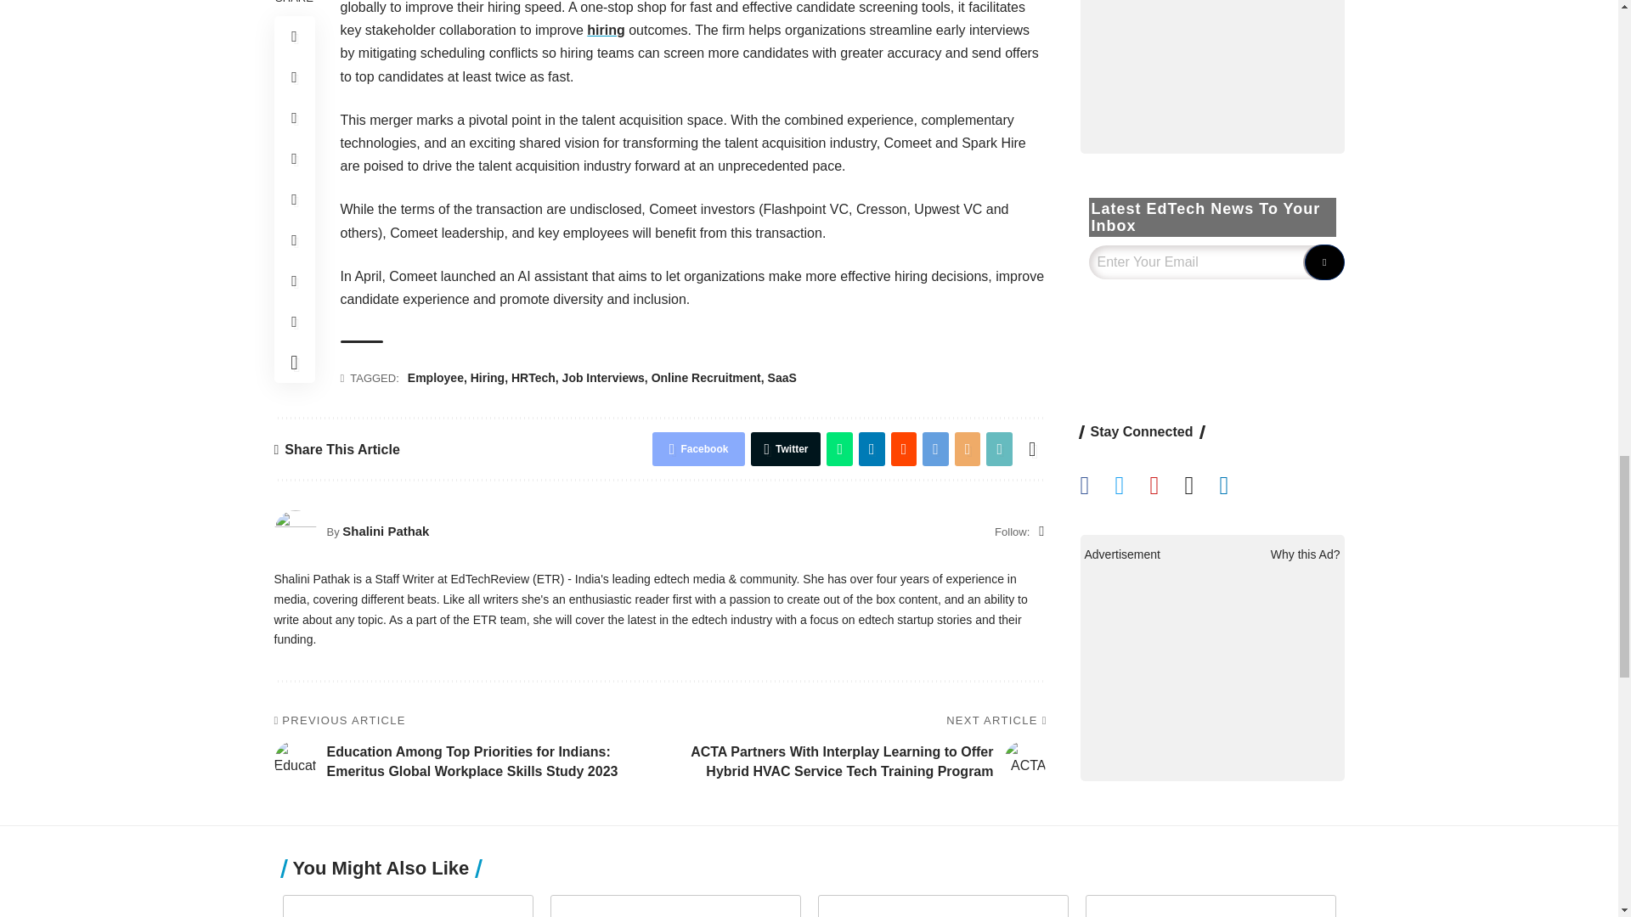  I want to click on Education-among-top-priorities-for-indians, so click(295, 761).